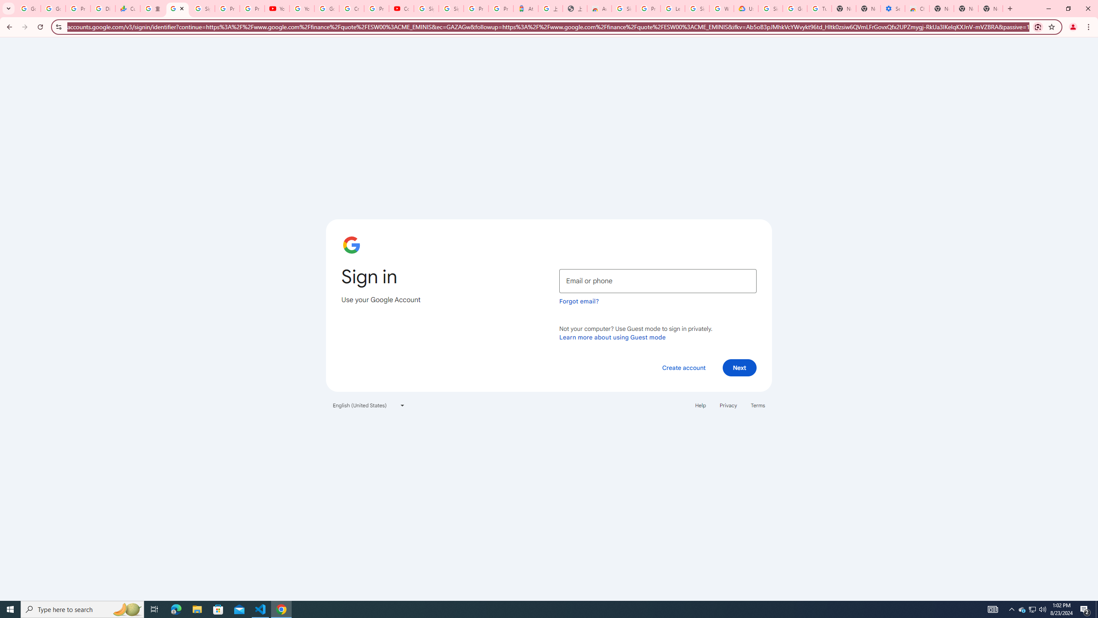  What do you see at coordinates (991, 9) in the screenshot?
I see `New Tab` at bounding box center [991, 9].